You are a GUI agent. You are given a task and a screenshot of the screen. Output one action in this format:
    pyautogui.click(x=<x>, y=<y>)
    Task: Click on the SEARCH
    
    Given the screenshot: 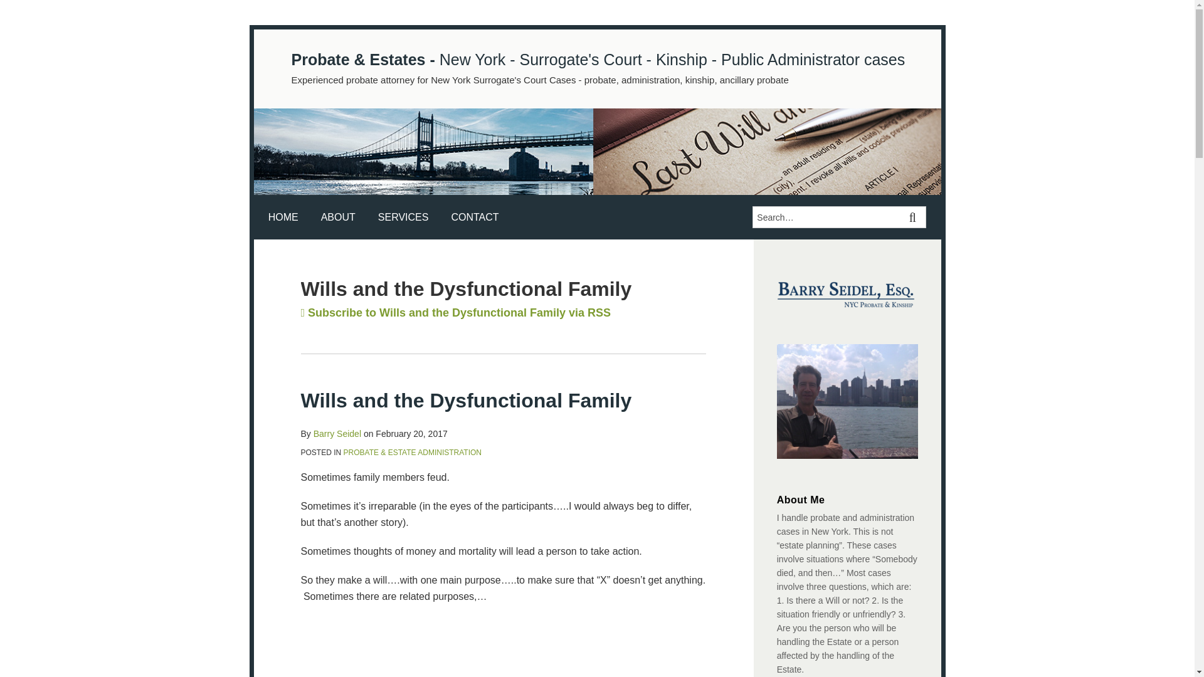 What is the action you would take?
    pyautogui.click(x=914, y=217)
    